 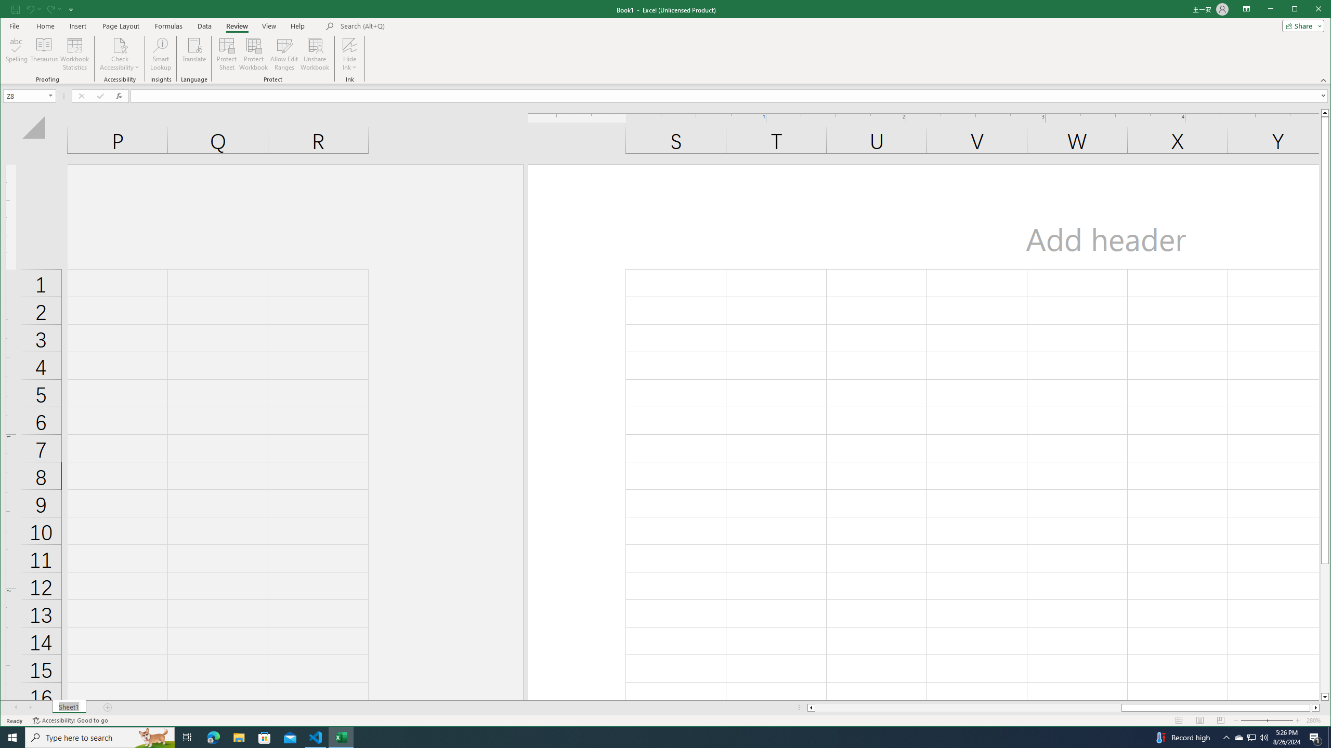 What do you see at coordinates (69, 707) in the screenshot?
I see `Sheet Tab` at bounding box center [69, 707].